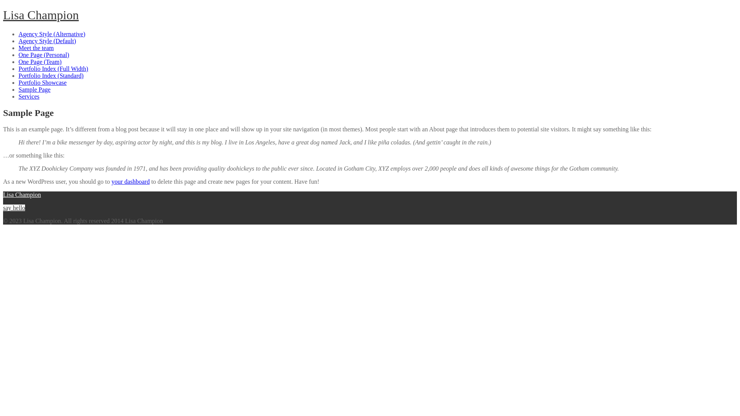 The width and height of the screenshot is (740, 416). What do you see at coordinates (51, 75) in the screenshot?
I see `Portfolio Index (Standard)` at bounding box center [51, 75].